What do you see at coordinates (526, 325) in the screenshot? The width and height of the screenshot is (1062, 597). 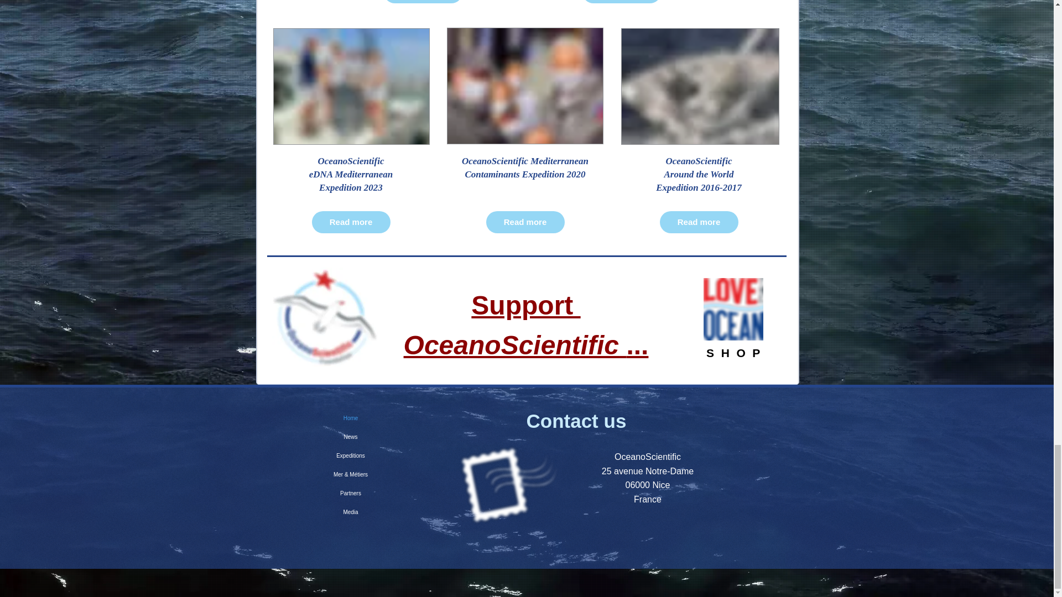 I see `Lire plus` at bounding box center [526, 325].